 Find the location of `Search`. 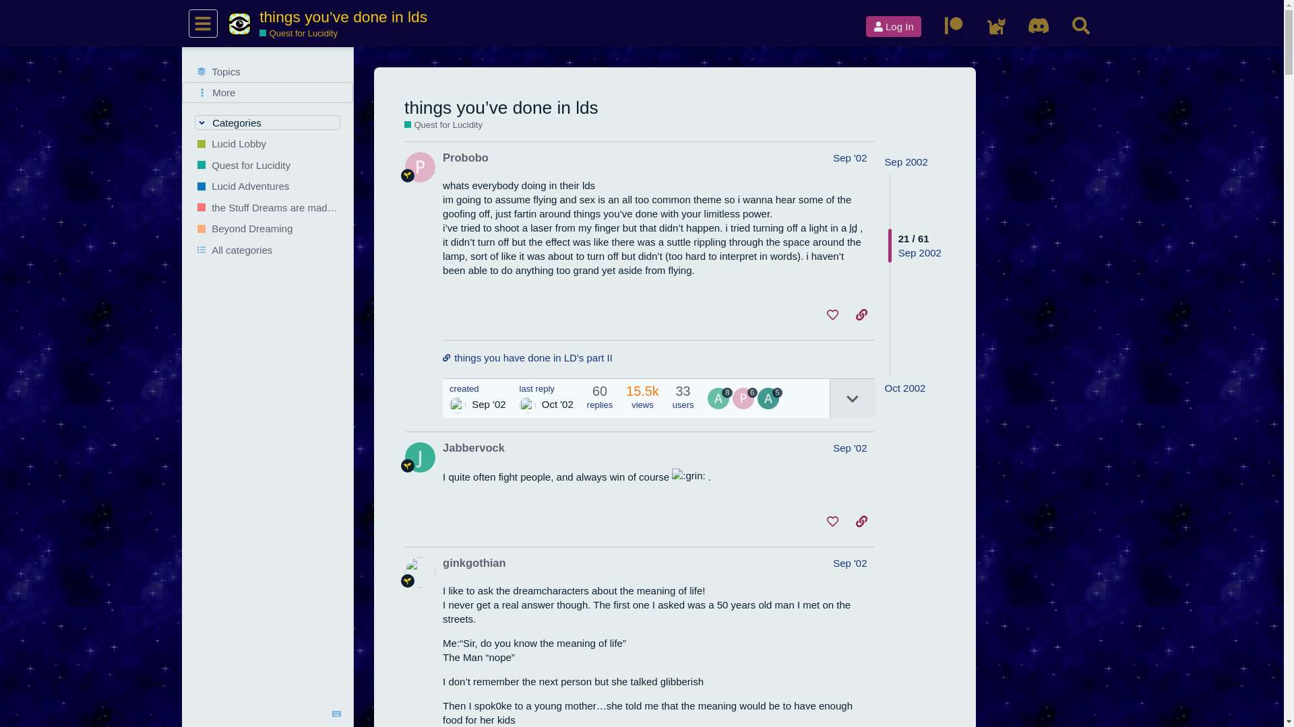

Search is located at coordinates (1080, 26).